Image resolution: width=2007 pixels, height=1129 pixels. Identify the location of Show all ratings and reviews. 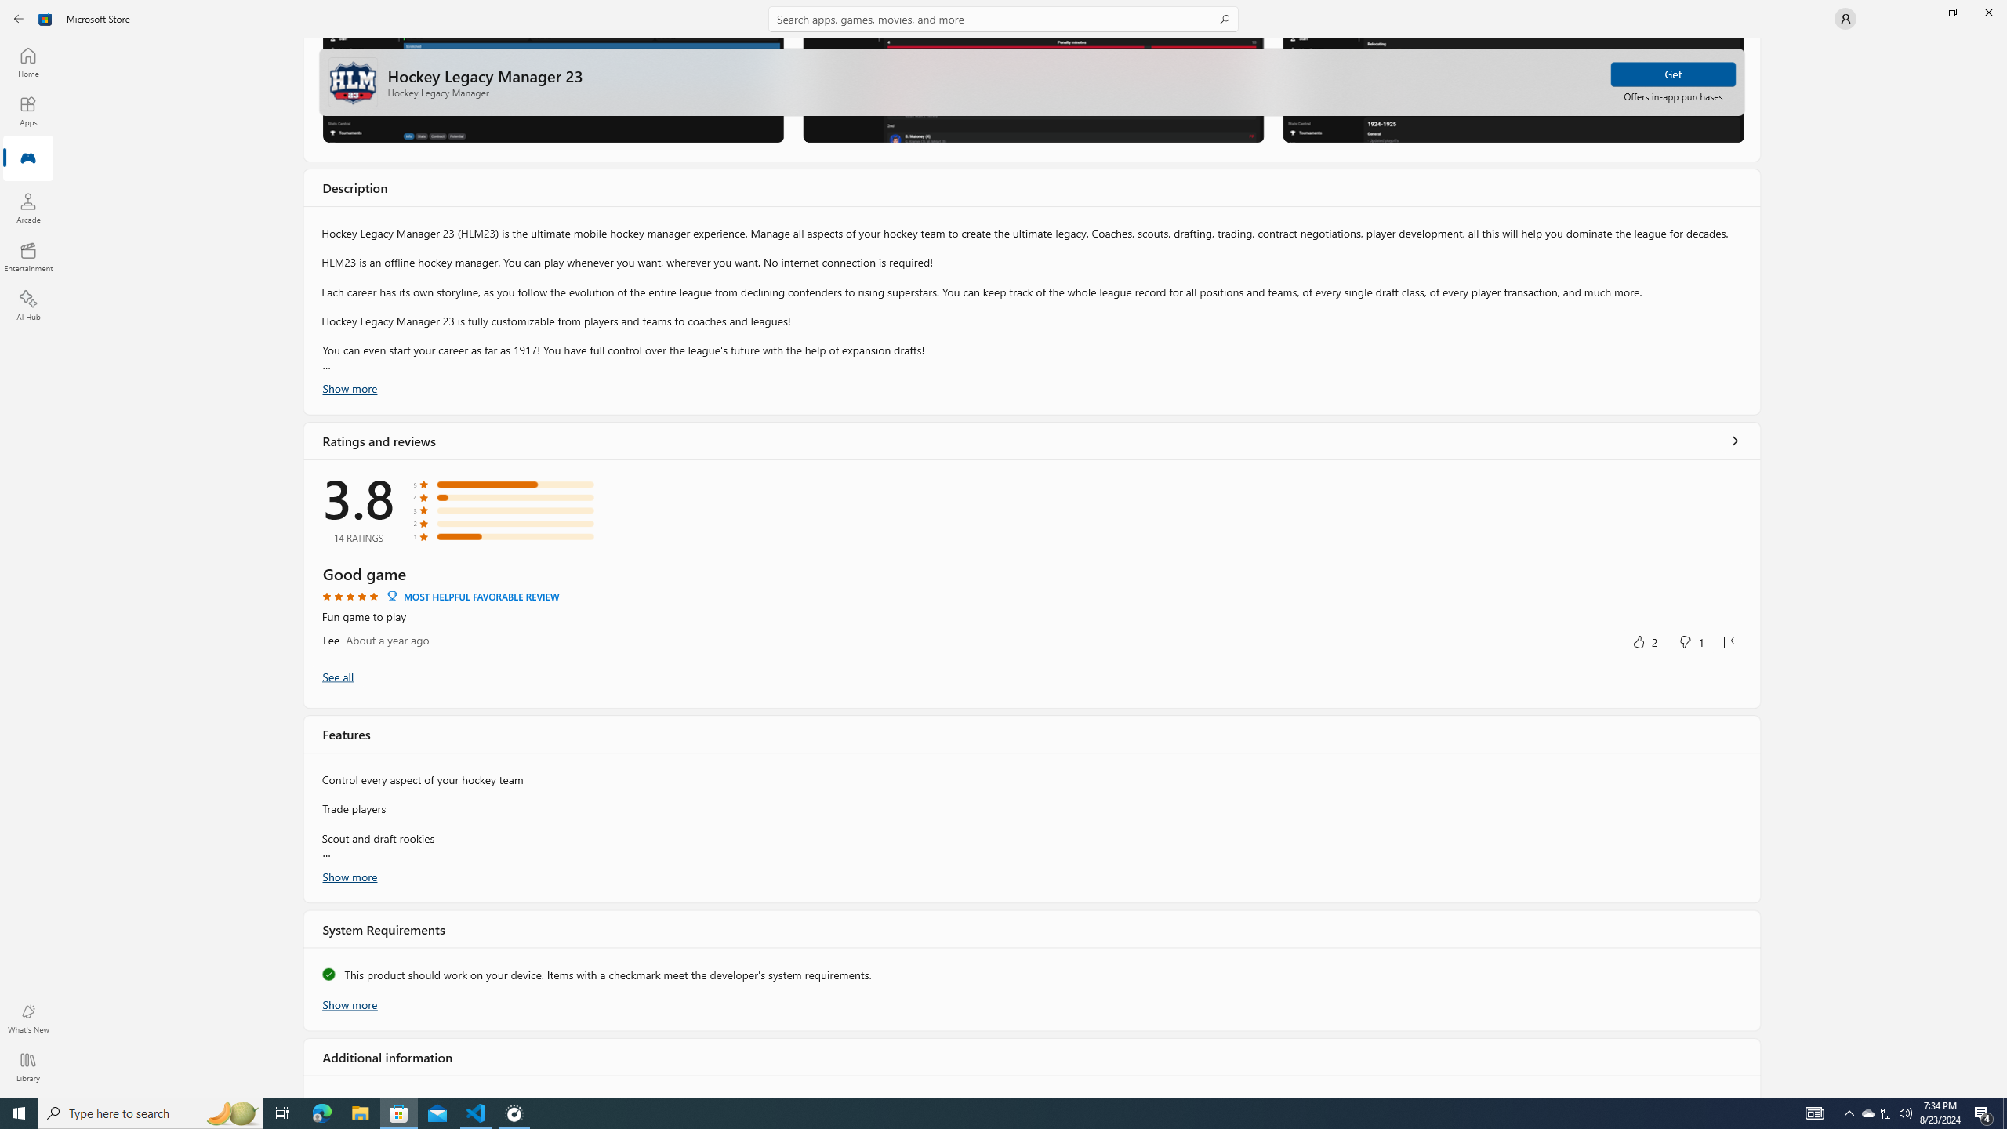
(1734, 439).